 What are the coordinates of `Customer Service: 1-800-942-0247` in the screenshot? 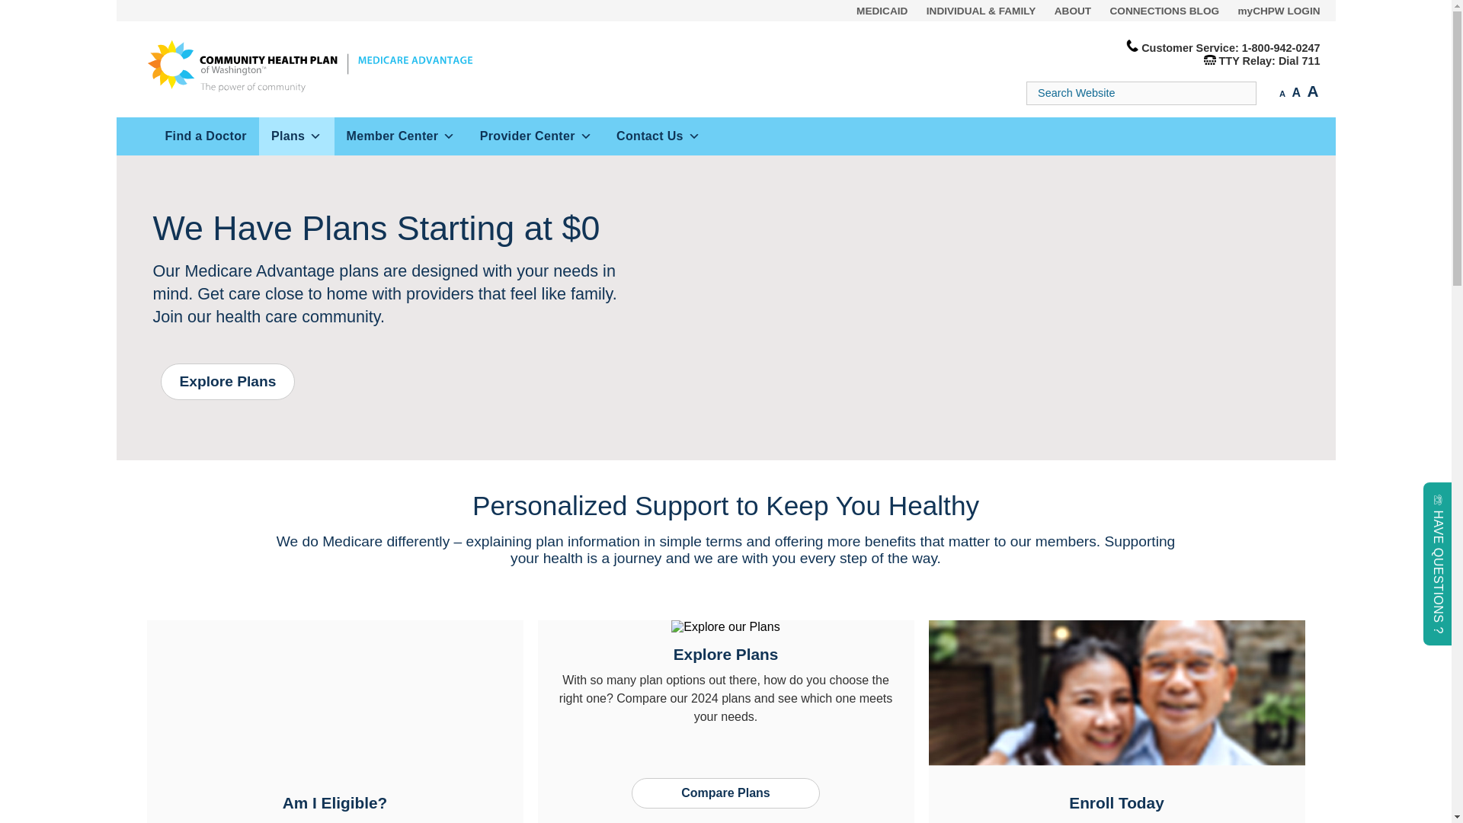 It's located at (1230, 48).